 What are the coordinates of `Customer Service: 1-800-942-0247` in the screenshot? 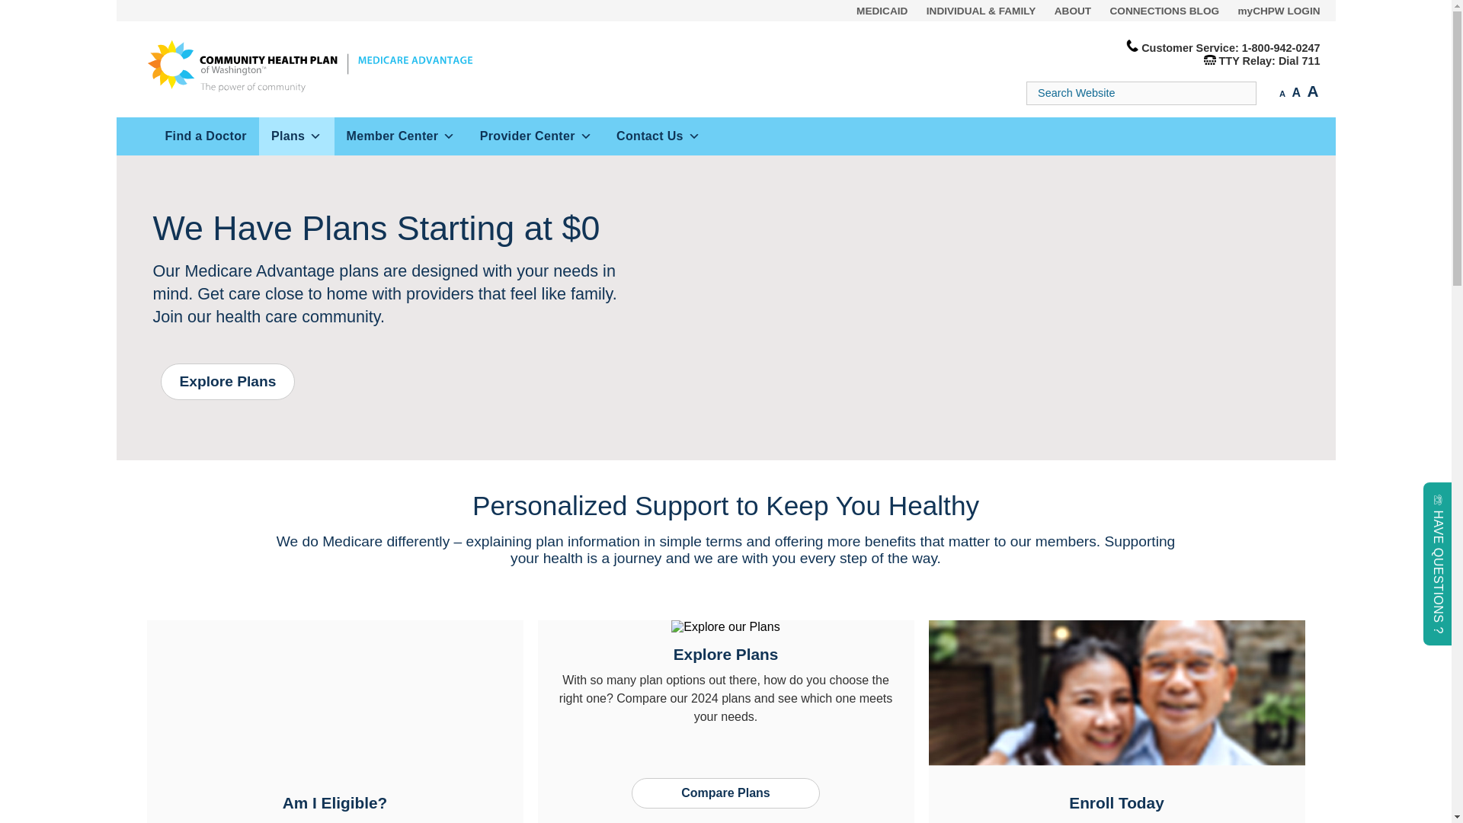 It's located at (1230, 48).